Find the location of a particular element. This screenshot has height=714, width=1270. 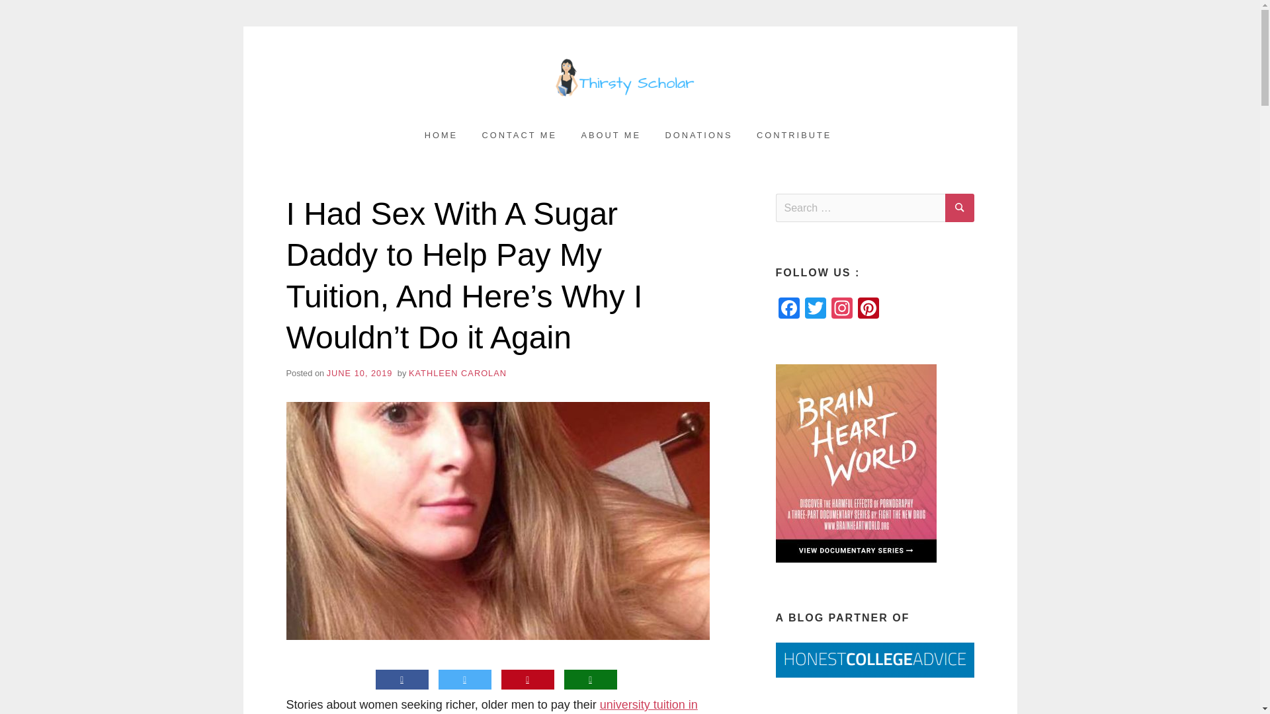

KATHLEEN CAROLAN is located at coordinates (458, 373).